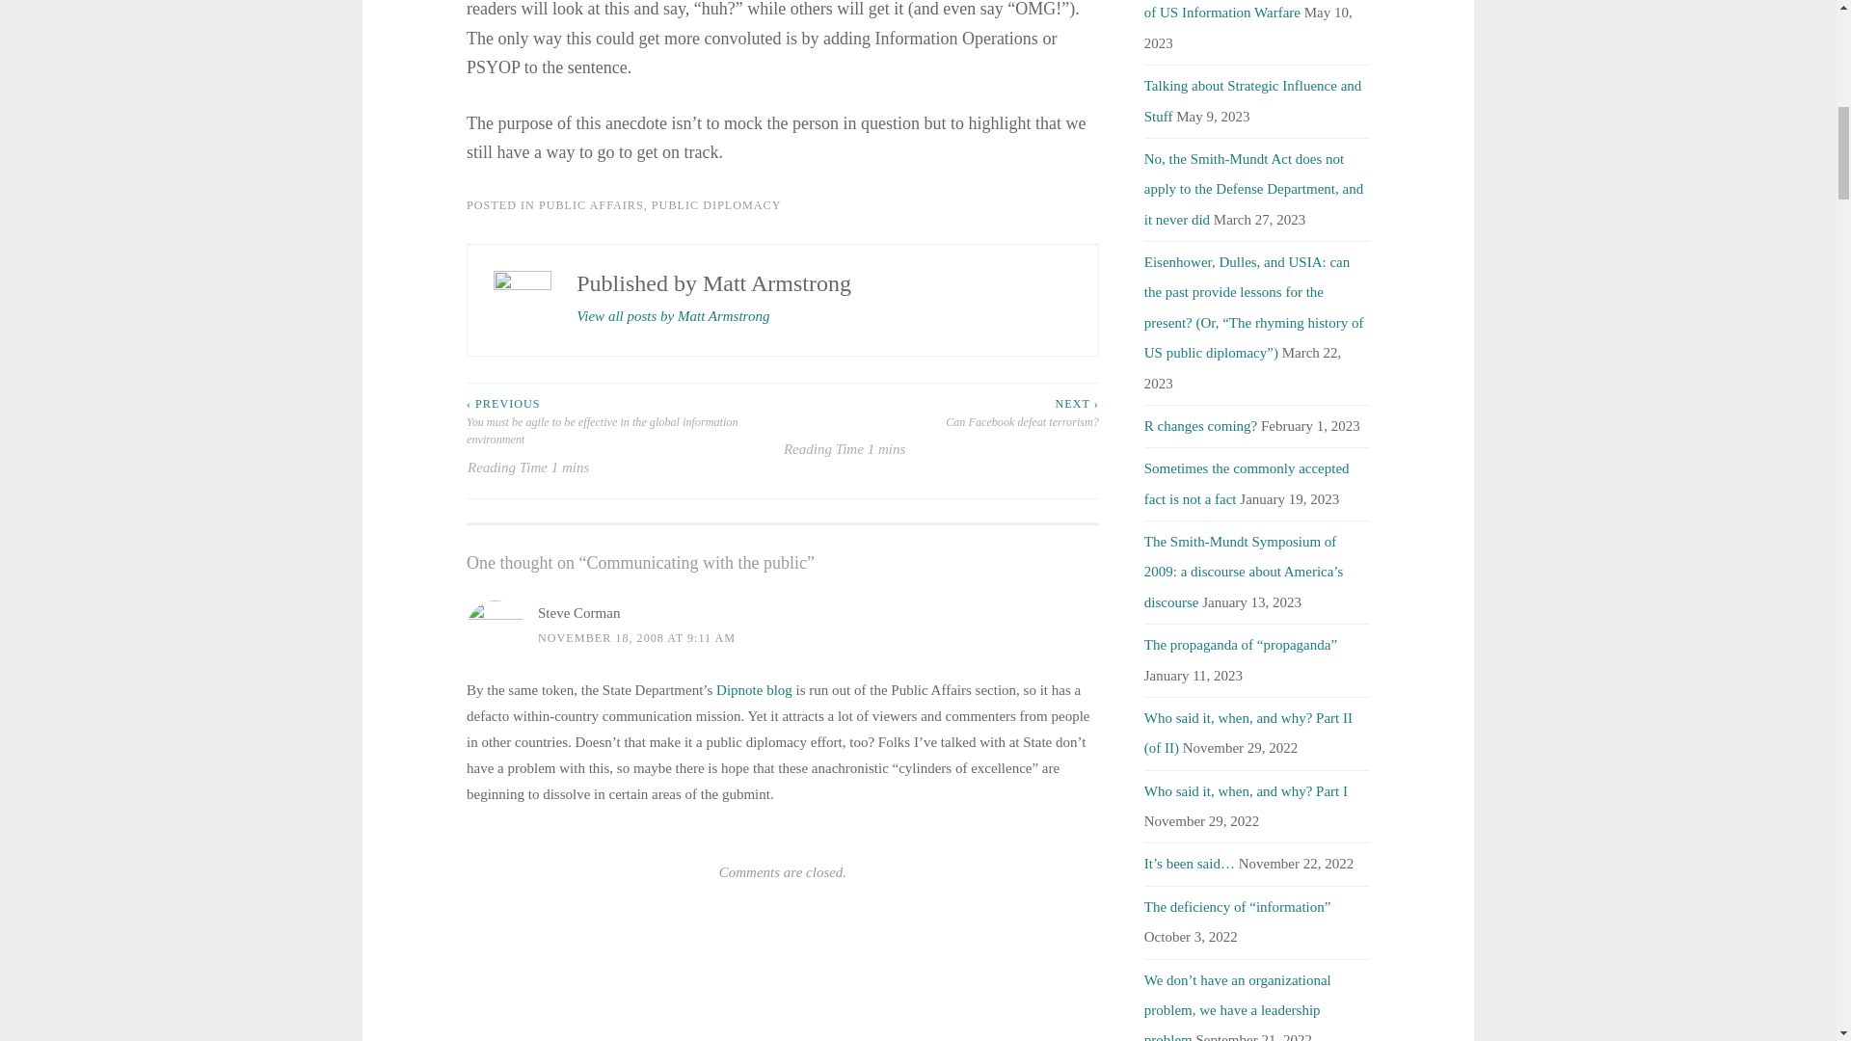 The image size is (1851, 1041). I want to click on Sometimes the commonly accepted fact is not a fact, so click(1246, 483).